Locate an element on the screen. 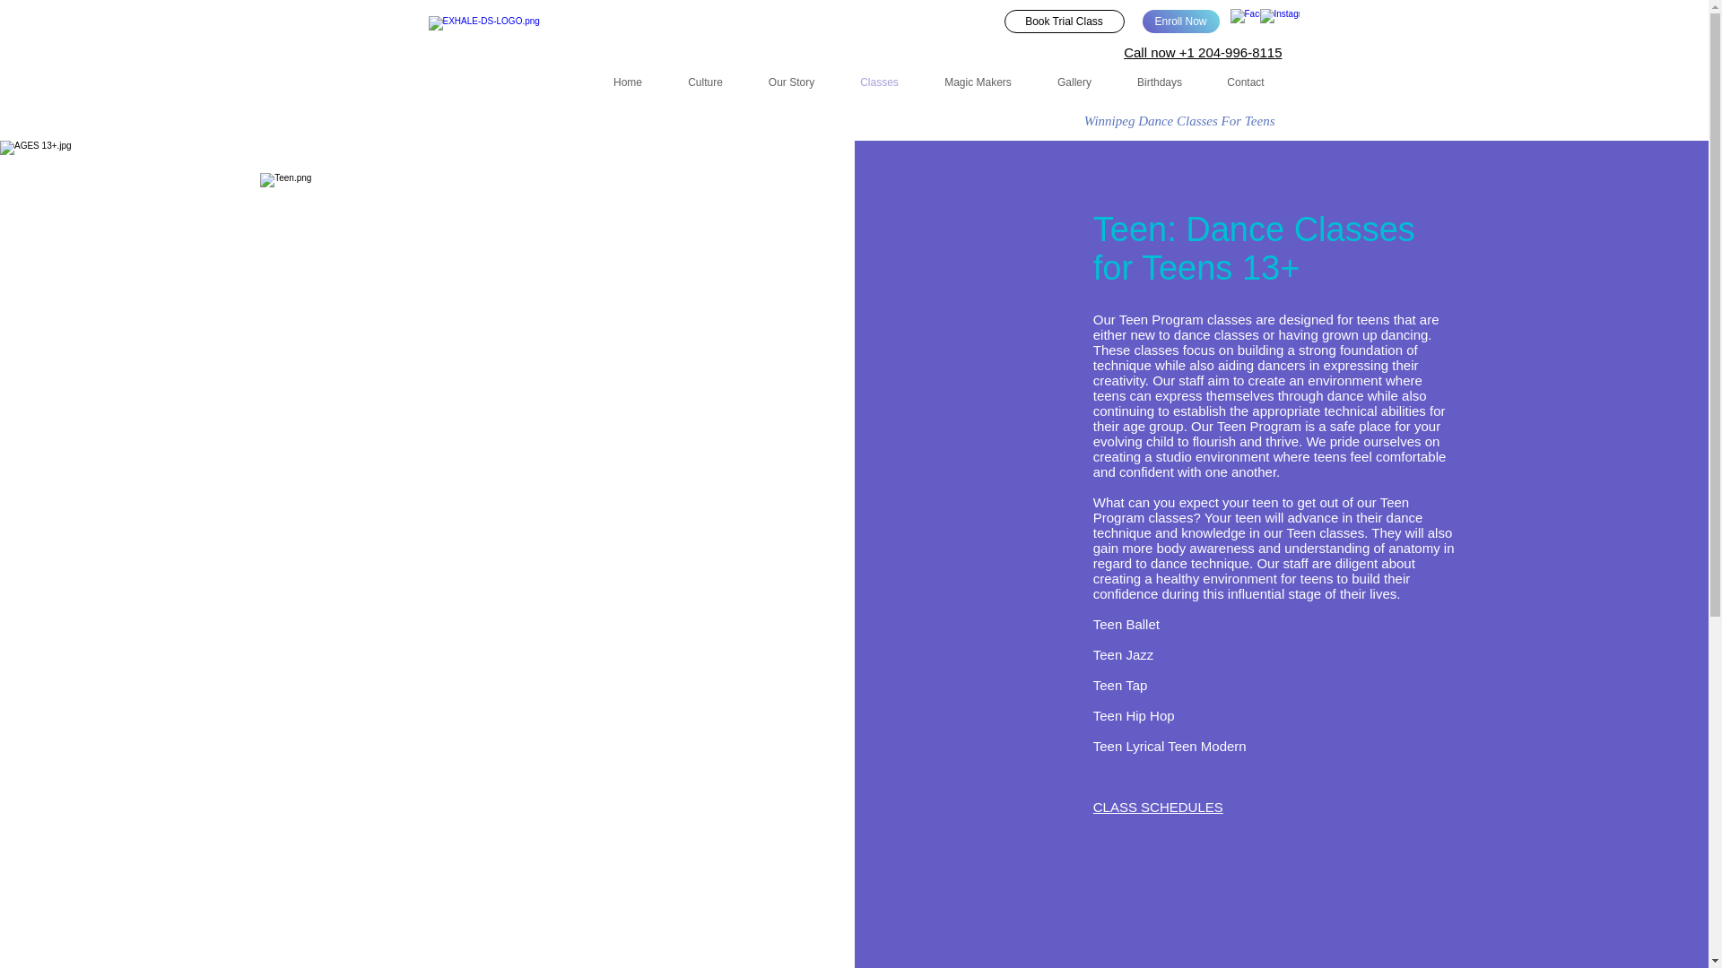  Enroll Now is located at coordinates (1180, 21).